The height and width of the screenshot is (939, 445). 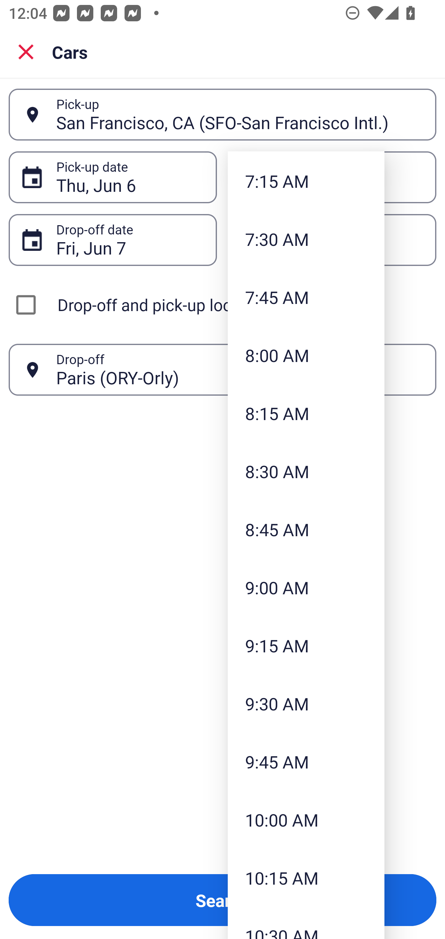 I want to click on 9:30 AM, so click(x=306, y=703).